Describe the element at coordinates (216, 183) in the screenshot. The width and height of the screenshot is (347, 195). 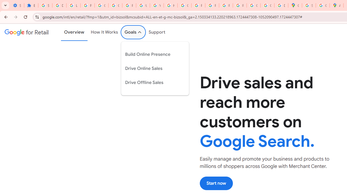
I see `Start now` at that location.